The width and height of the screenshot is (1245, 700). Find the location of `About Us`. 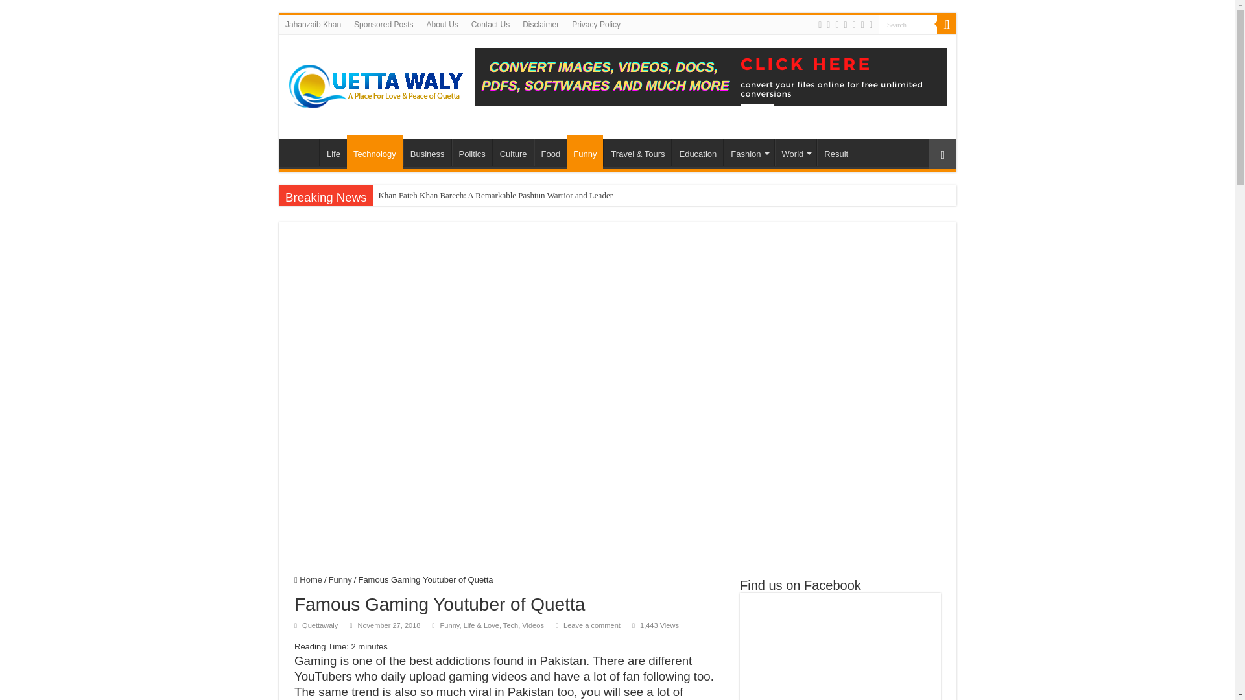

About Us is located at coordinates (442, 24).